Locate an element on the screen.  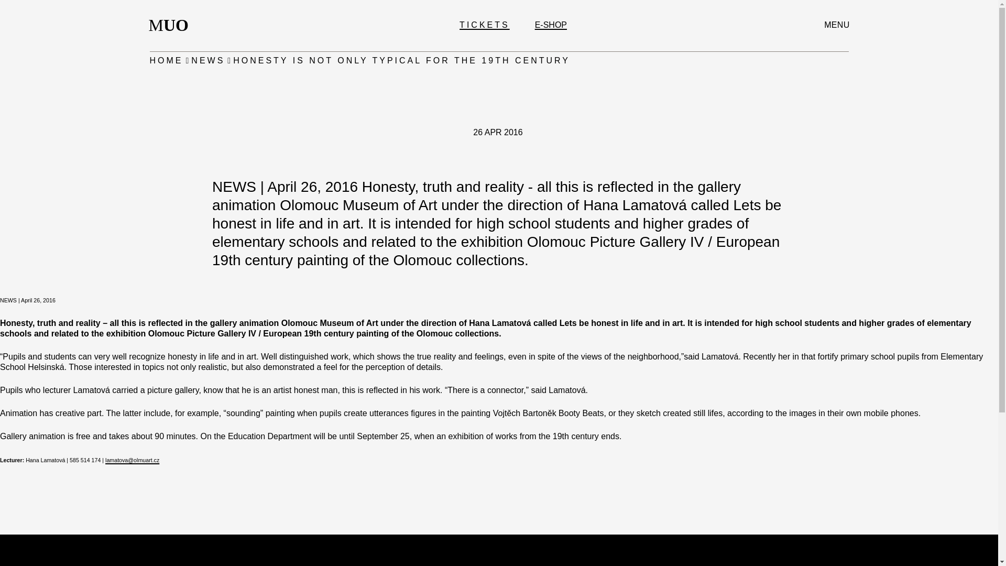
E-SHOP is located at coordinates (551, 25).